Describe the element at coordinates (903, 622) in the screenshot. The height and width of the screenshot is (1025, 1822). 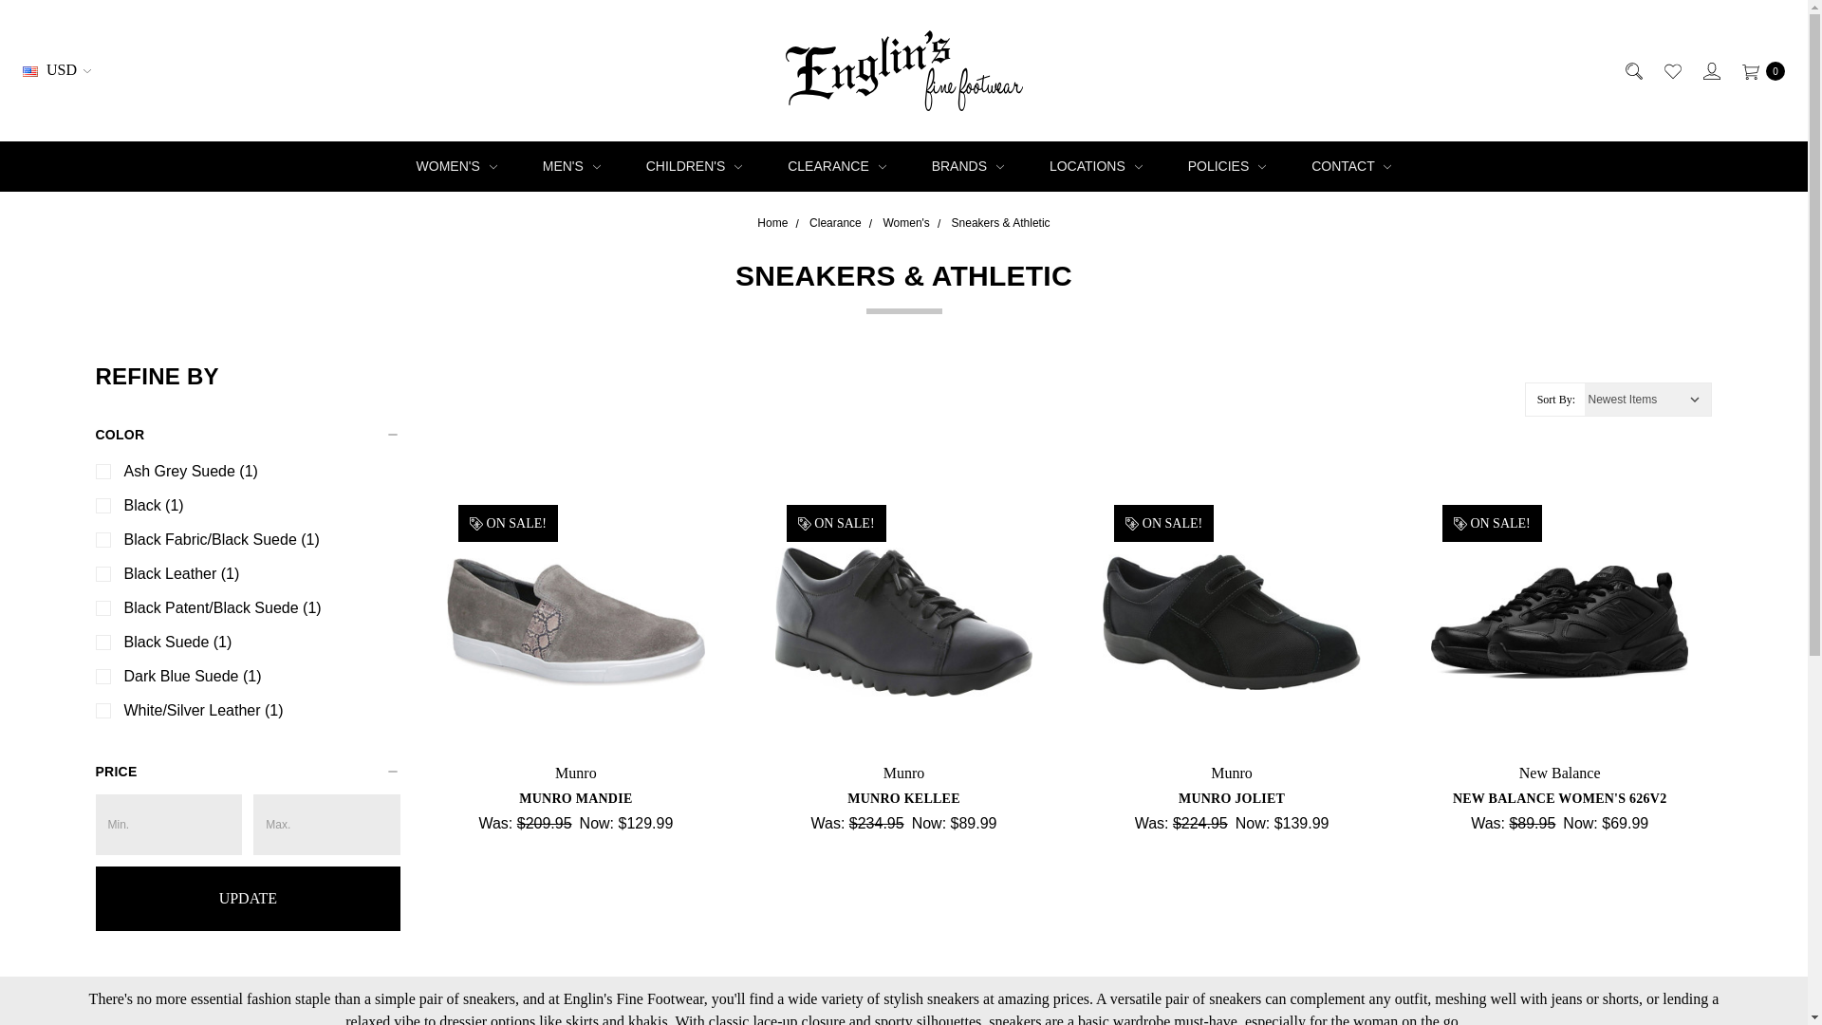
I see `Black Leather` at that location.